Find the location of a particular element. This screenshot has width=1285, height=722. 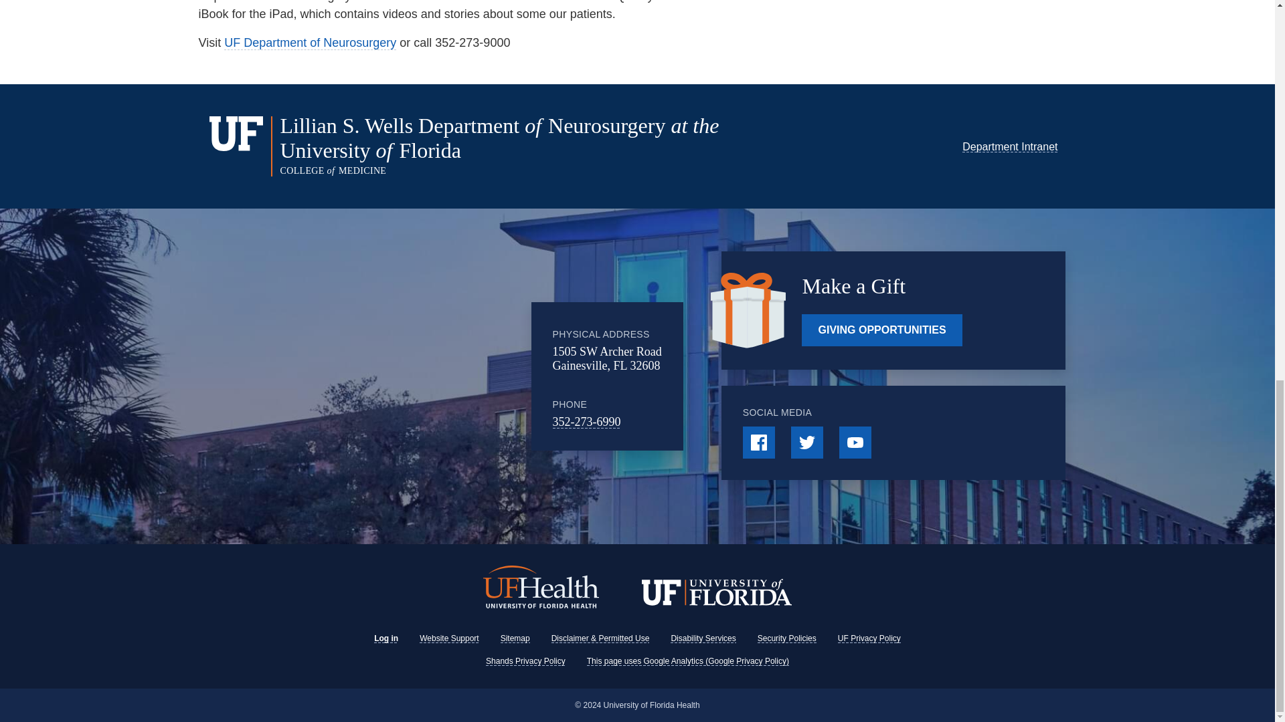

UF Privacy Policy is located at coordinates (869, 638).